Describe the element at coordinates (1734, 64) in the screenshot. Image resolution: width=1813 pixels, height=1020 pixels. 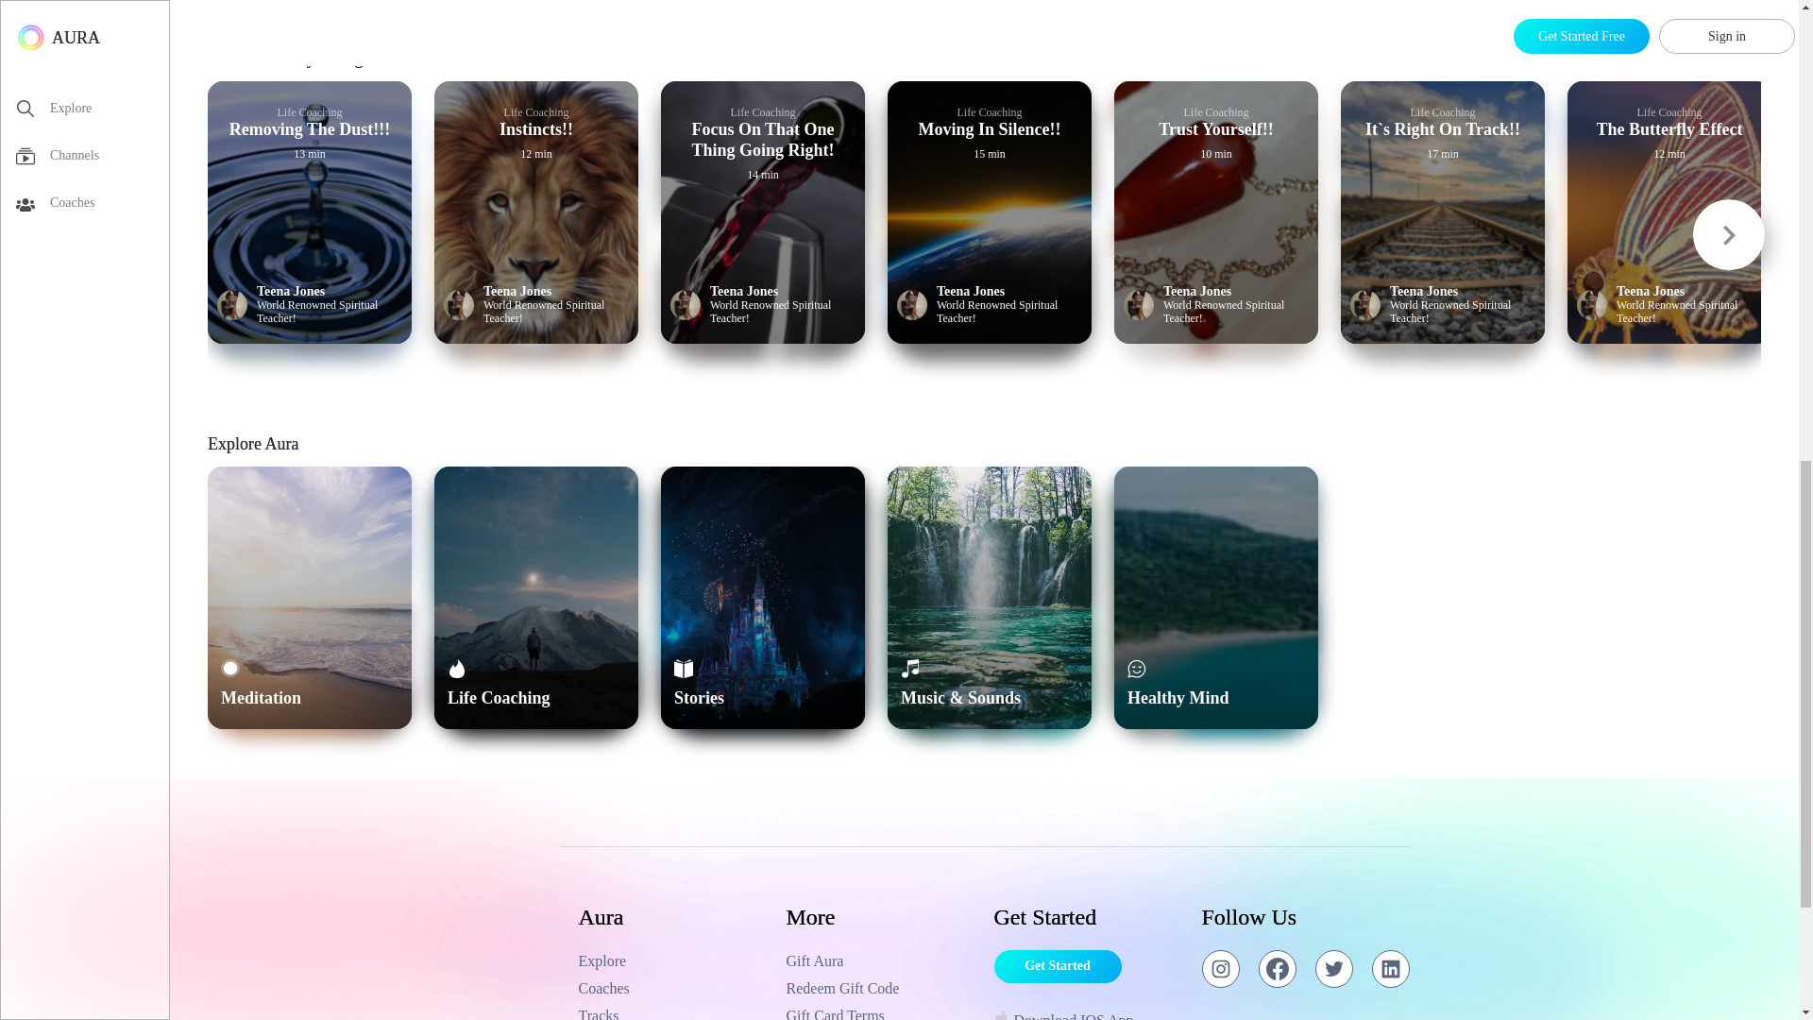
I see `View All` at that location.